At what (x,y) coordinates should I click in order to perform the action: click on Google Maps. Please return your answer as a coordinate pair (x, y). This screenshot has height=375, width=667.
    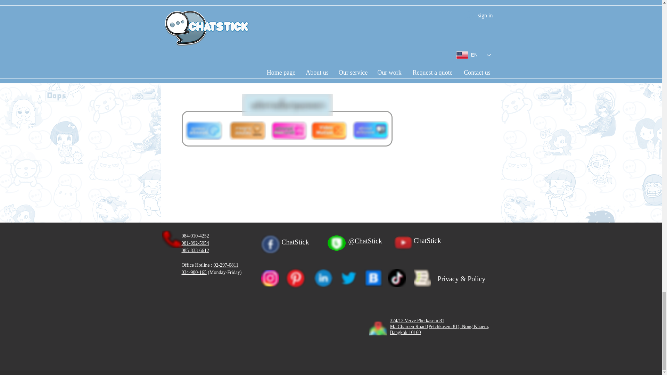
    Looking at the image, I should click on (263, 331).